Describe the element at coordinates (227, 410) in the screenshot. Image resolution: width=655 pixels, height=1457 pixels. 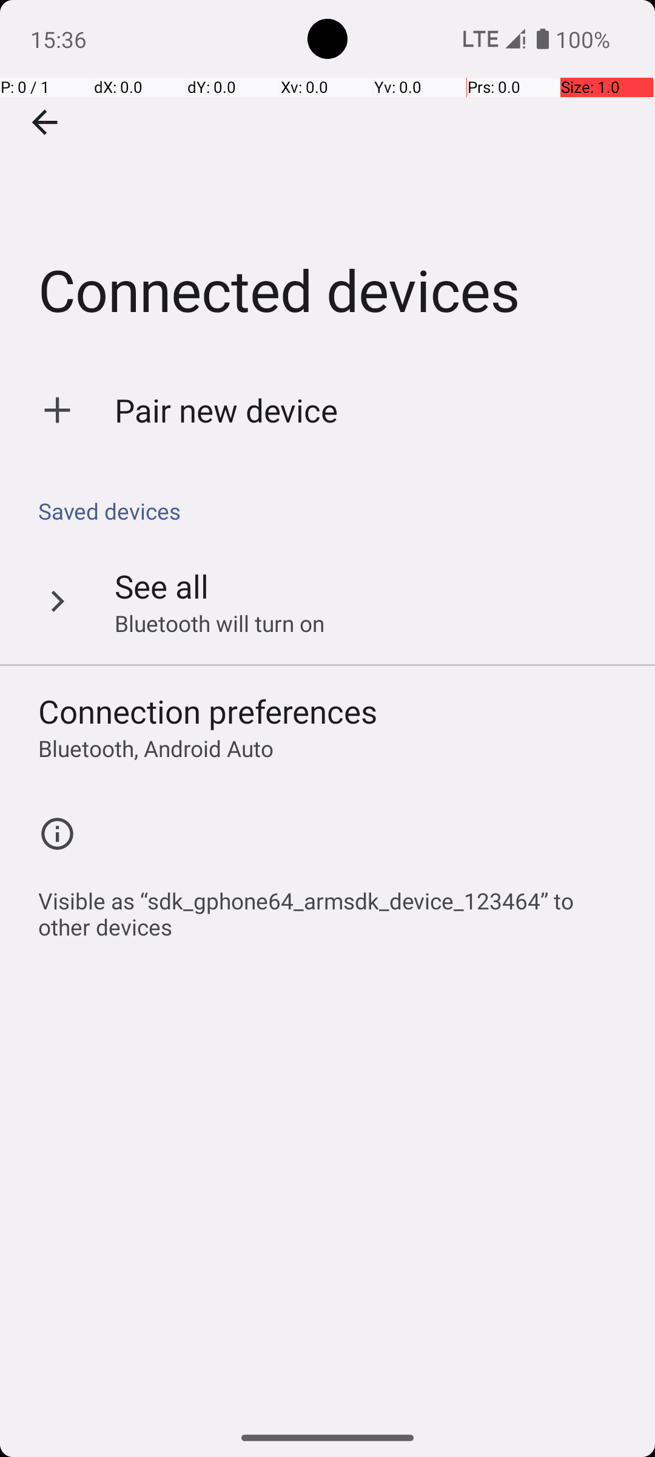
I see `Pair new device` at that location.